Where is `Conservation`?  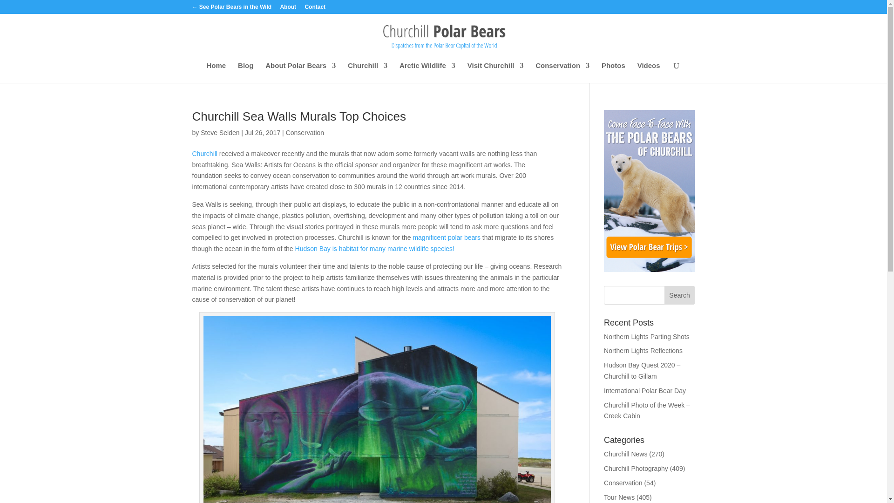
Conservation is located at coordinates (562, 72).